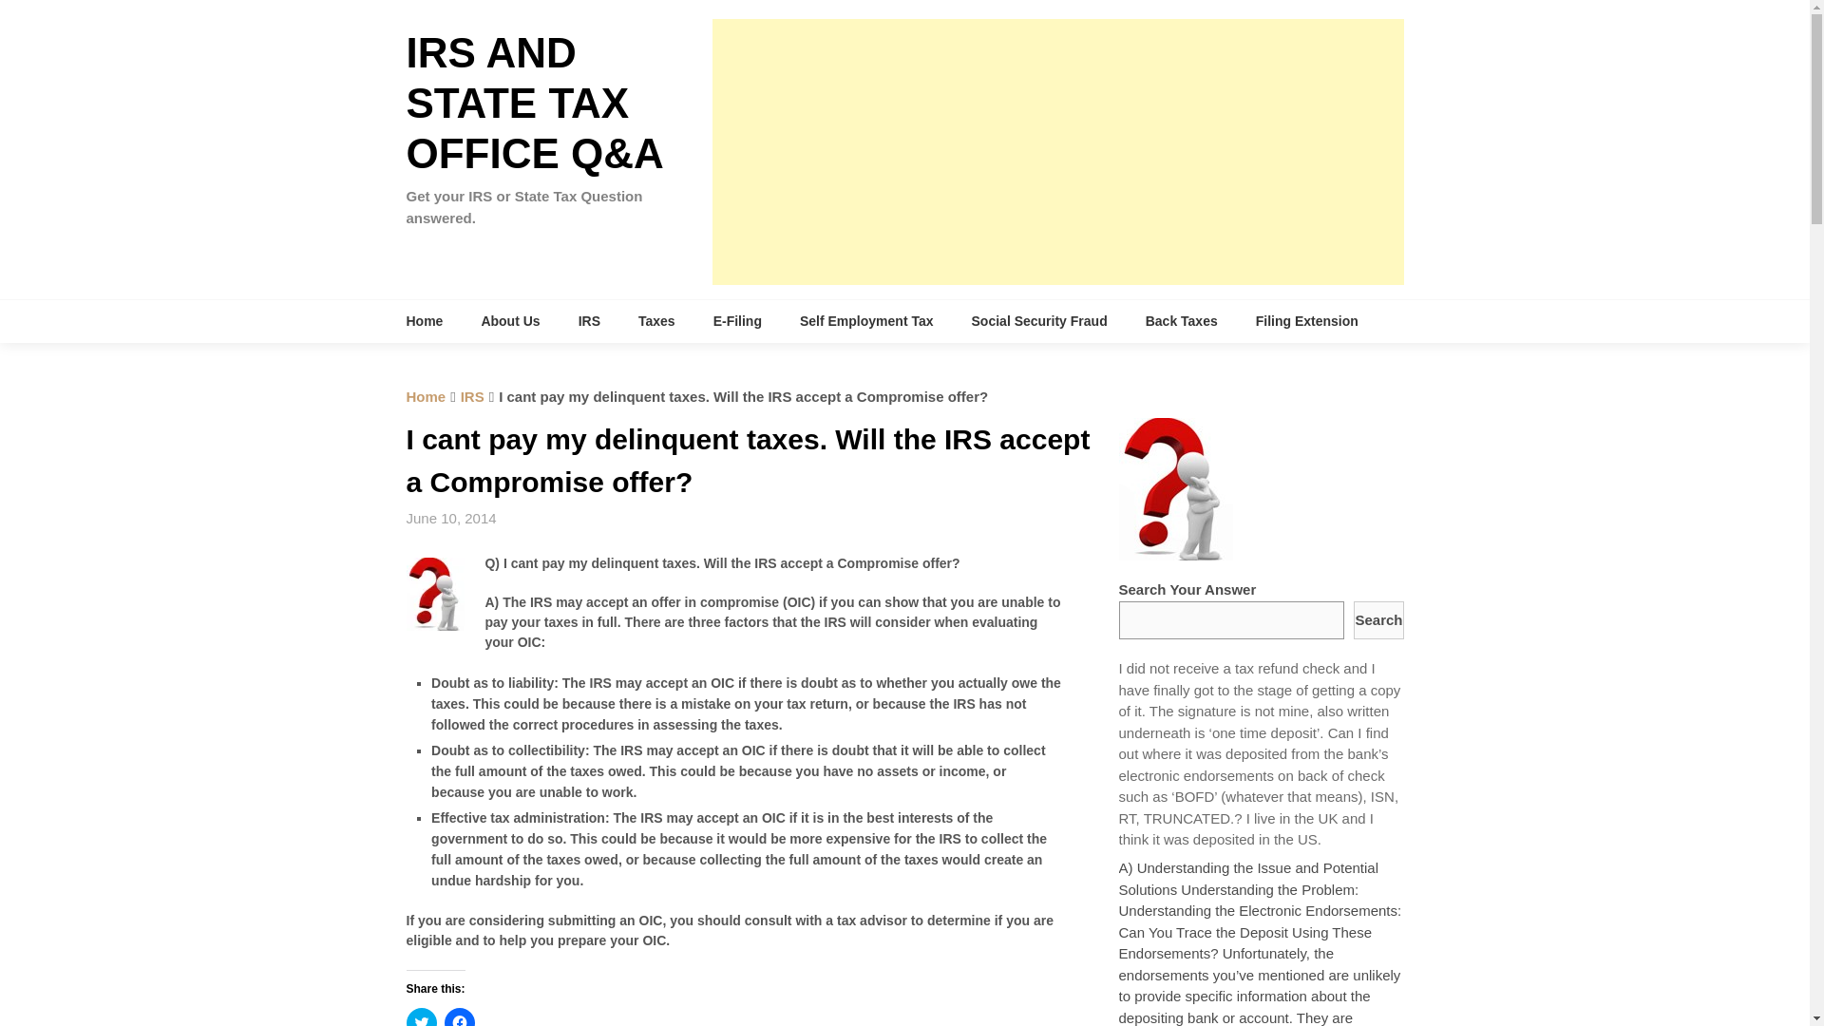 This screenshot has height=1026, width=1824. Describe the element at coordinates (1039, 321) in the screenshot. I see `Social Security Fraud` at that location.